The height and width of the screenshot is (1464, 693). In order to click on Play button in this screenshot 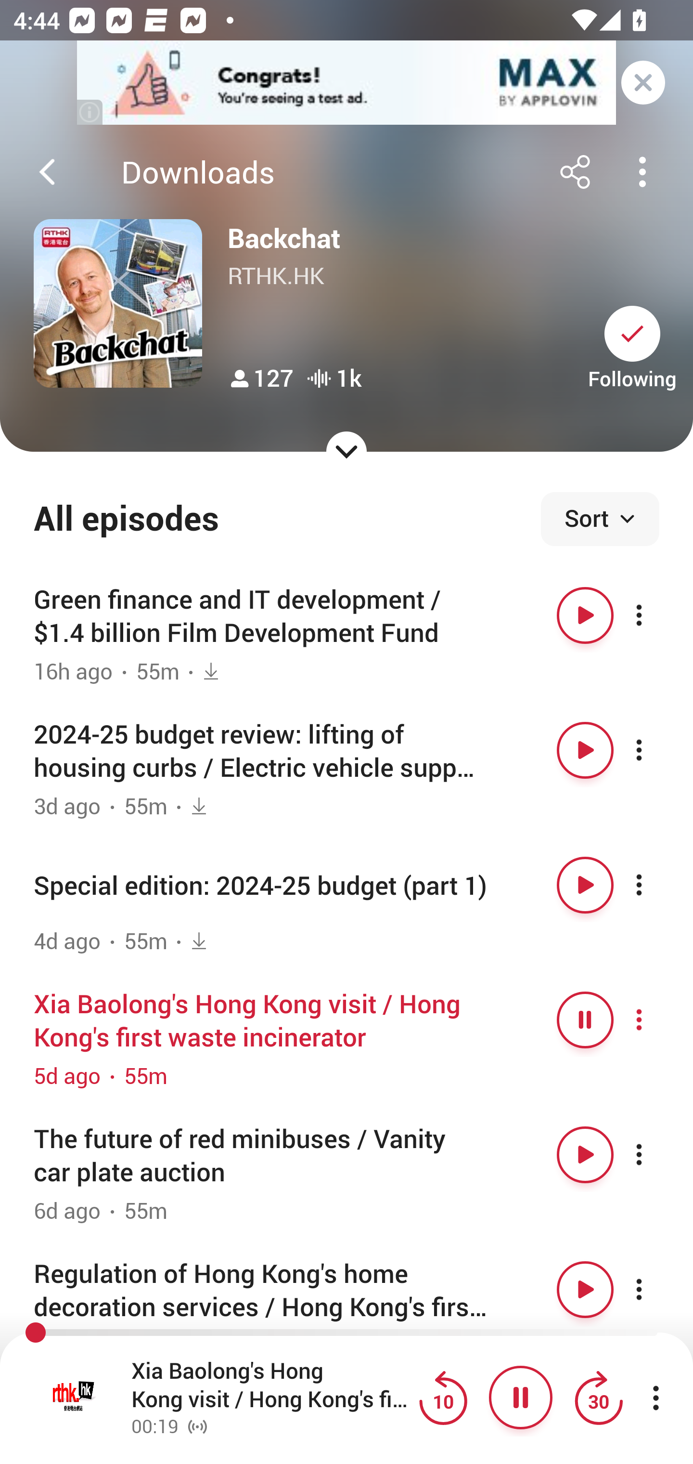, I will do `click(585, 615)`.